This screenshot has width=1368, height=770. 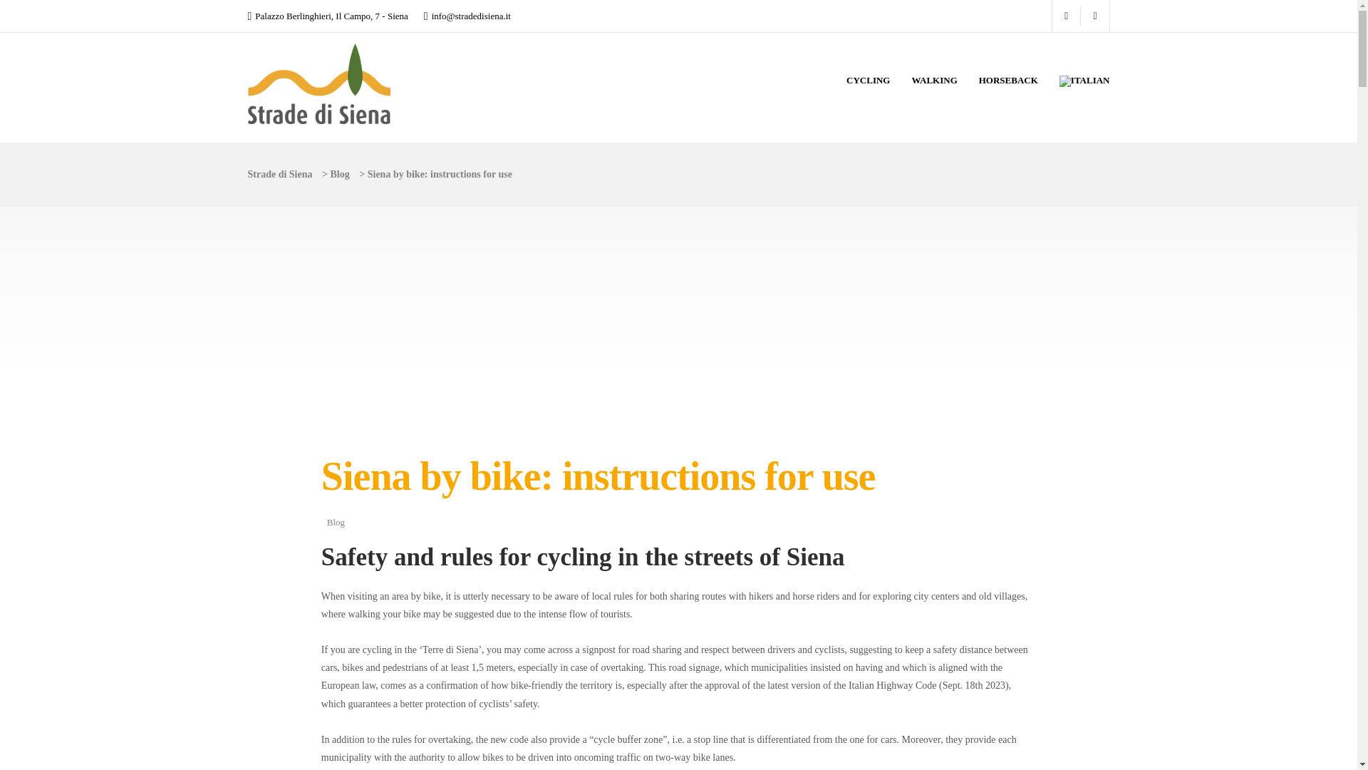 I want to click on Go to the Blog Category archives., so click(x=341, y=174).